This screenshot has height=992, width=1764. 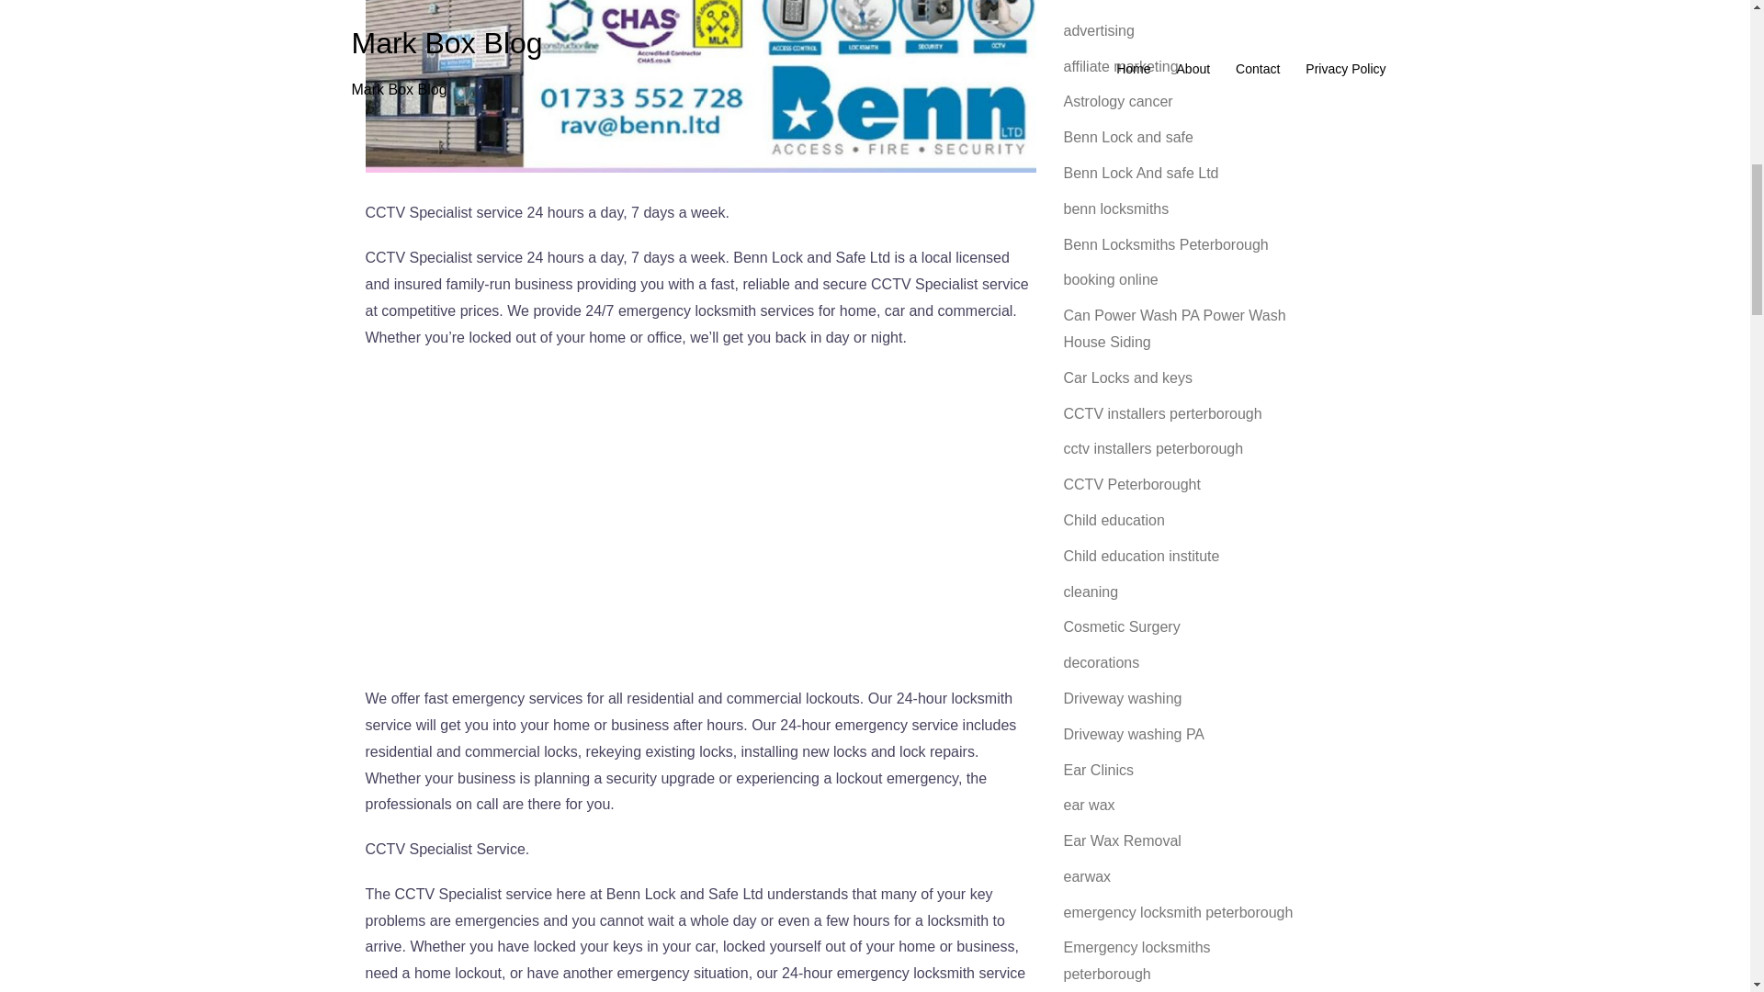 I want to click on affiliate marketing, so click(x=1121, y=66).